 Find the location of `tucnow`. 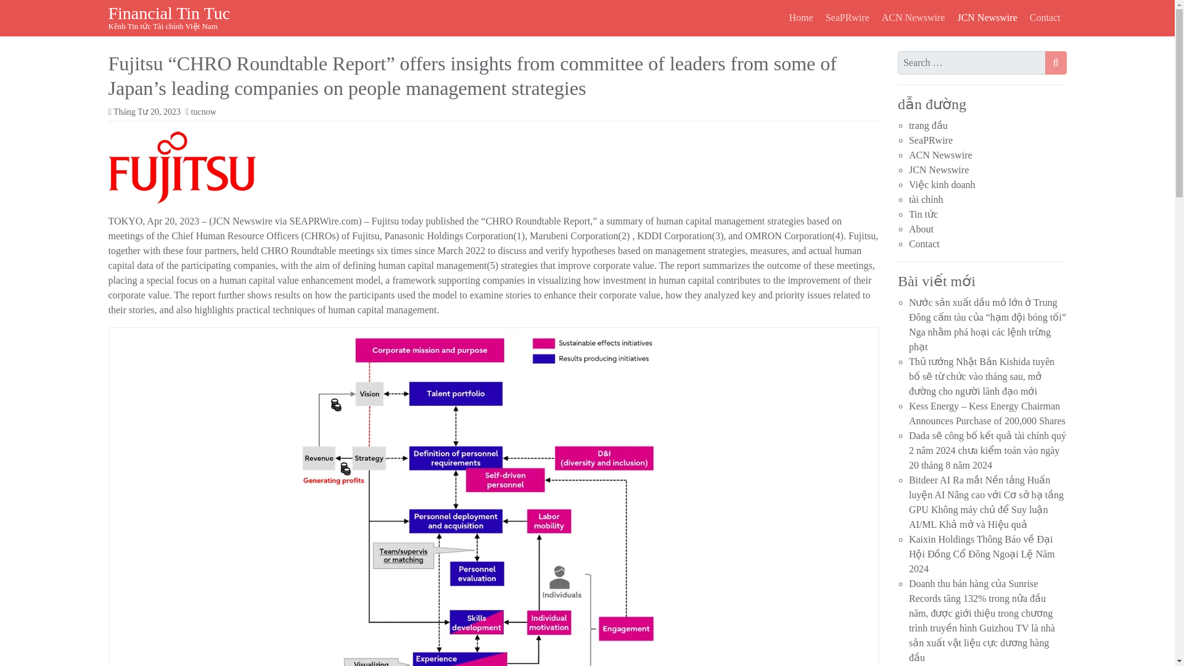

tucnow is located at coordinates (203, 112).